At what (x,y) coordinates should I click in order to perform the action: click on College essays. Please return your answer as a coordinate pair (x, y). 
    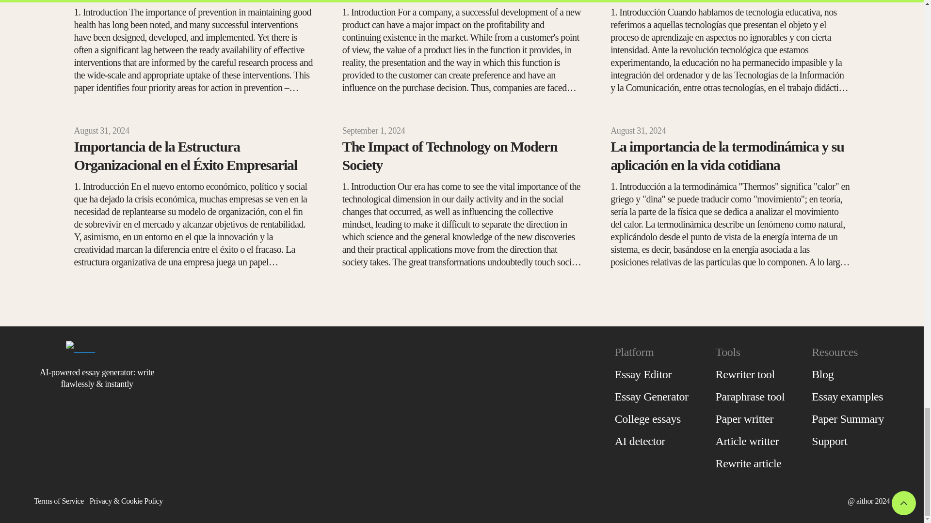
    Looking at the image, I should click on (652, 418).